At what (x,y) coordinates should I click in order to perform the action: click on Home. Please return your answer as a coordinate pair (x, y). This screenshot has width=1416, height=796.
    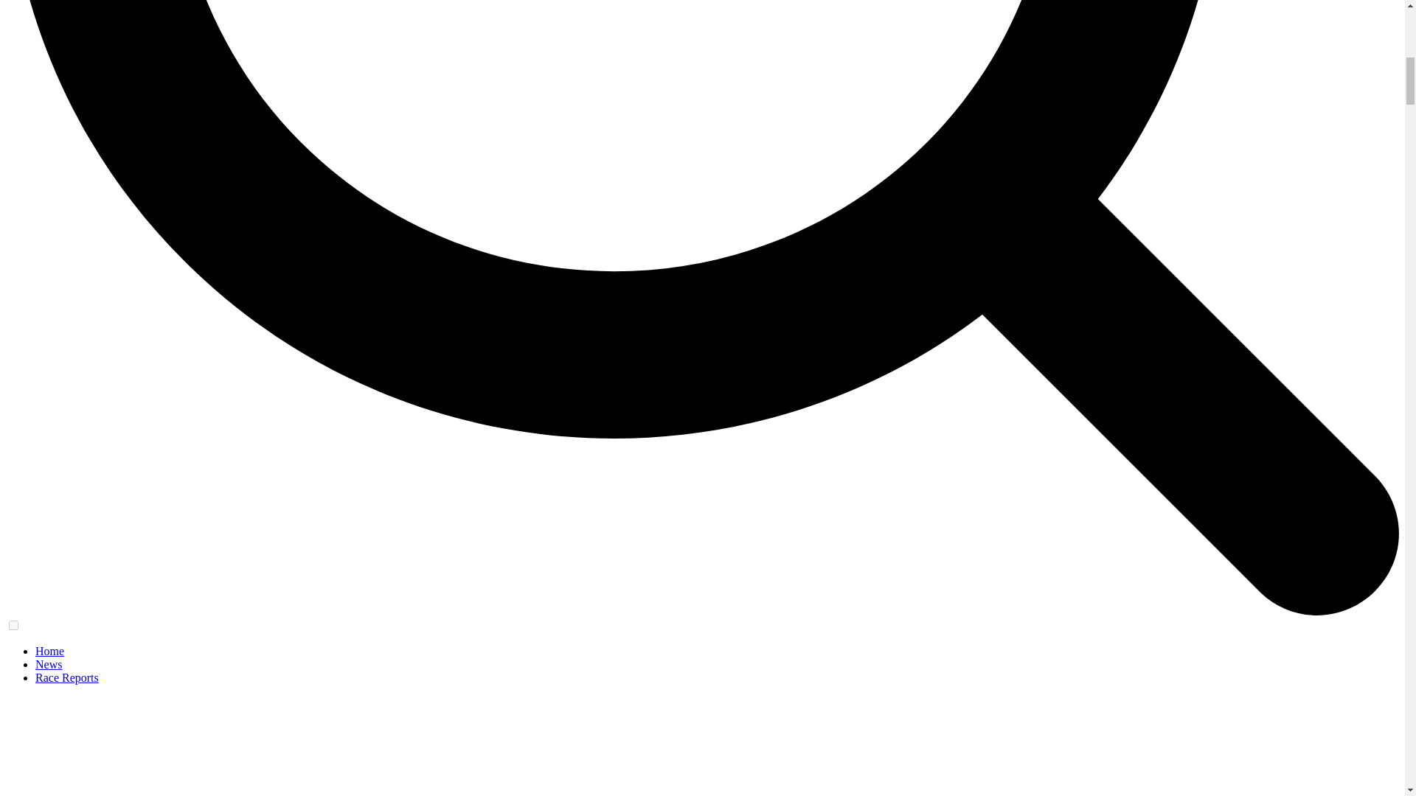
    Looking at the image, I should click on (49, 651).